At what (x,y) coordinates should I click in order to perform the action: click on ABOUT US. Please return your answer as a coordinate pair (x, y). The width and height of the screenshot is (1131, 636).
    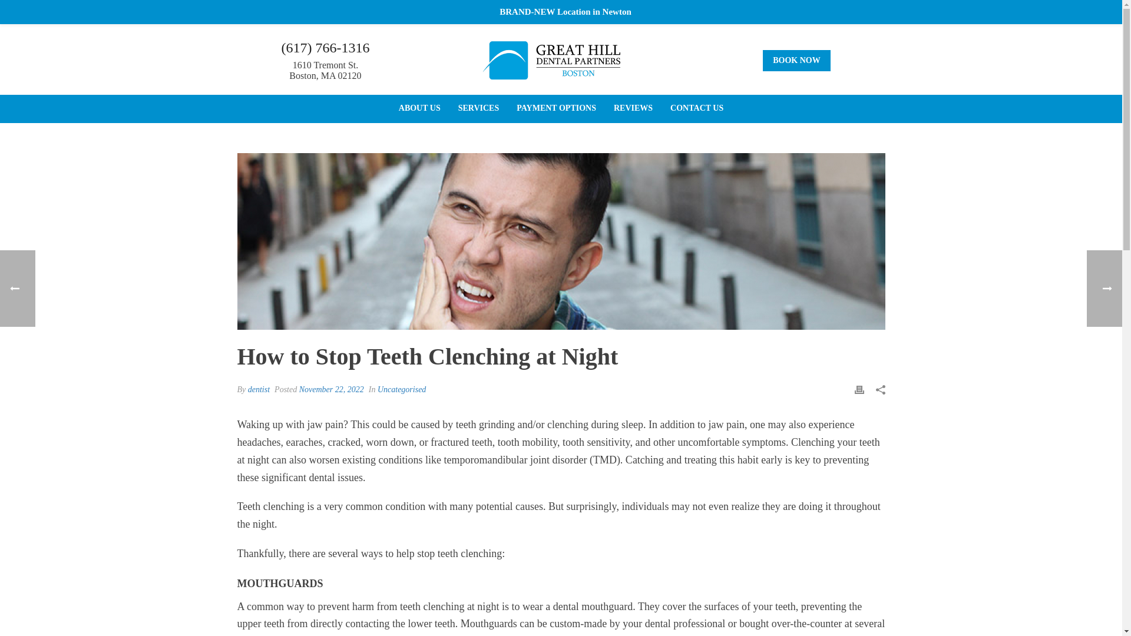
    Looking at the image, I should click on (419, 108).